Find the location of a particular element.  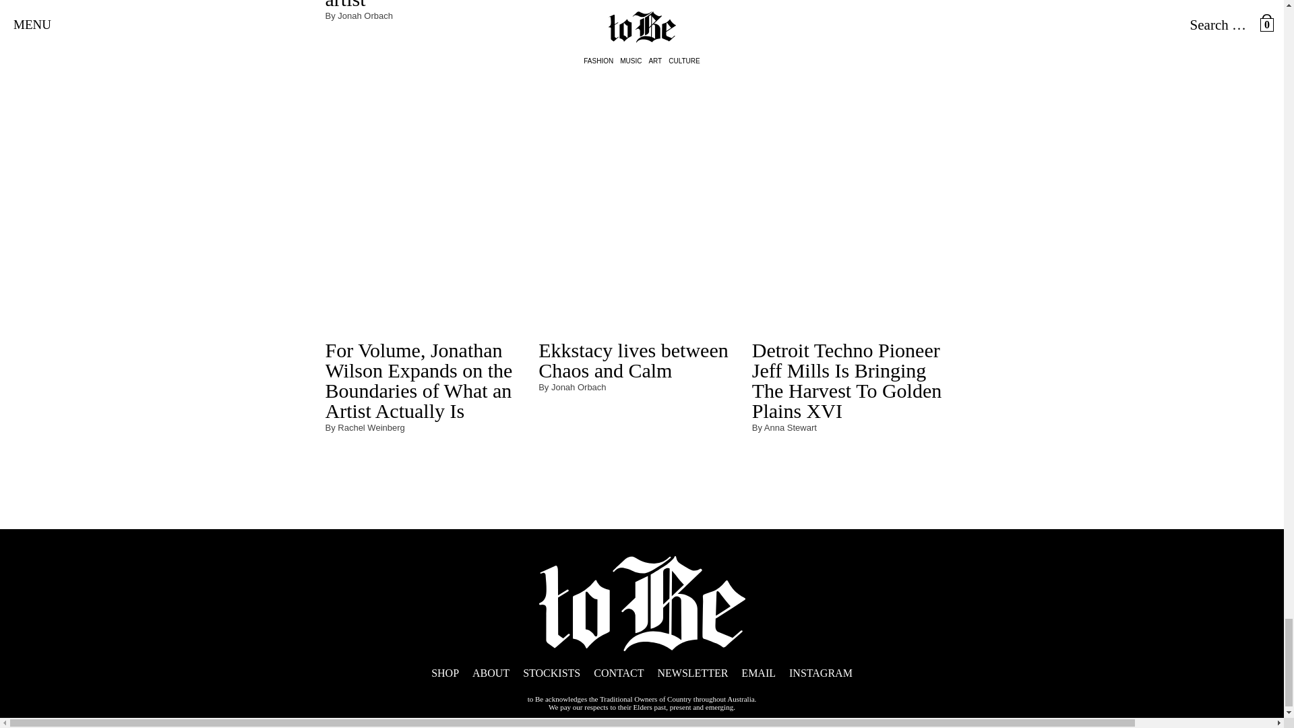

INSTAGRAM is located at coordinates (821, 673).